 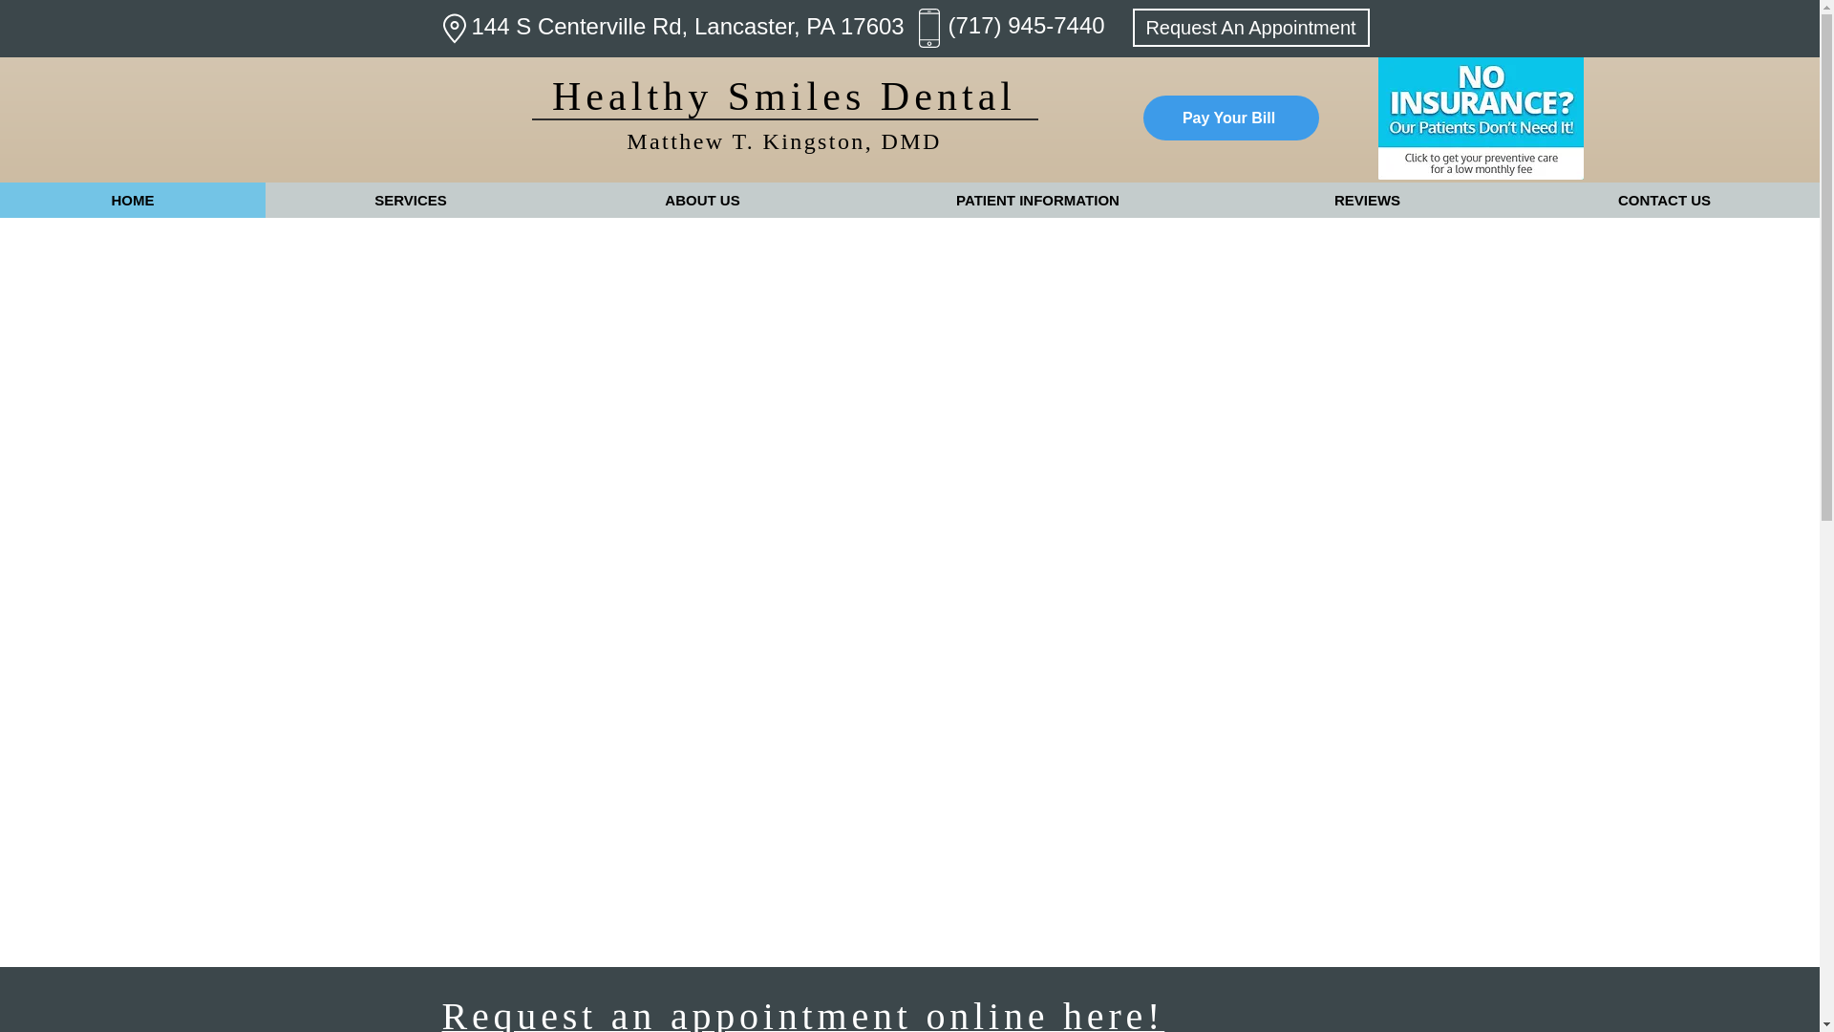 I want to click on 144 S Centerville Rd, Lancaster, PA 17603, so click(x=688, y=27).